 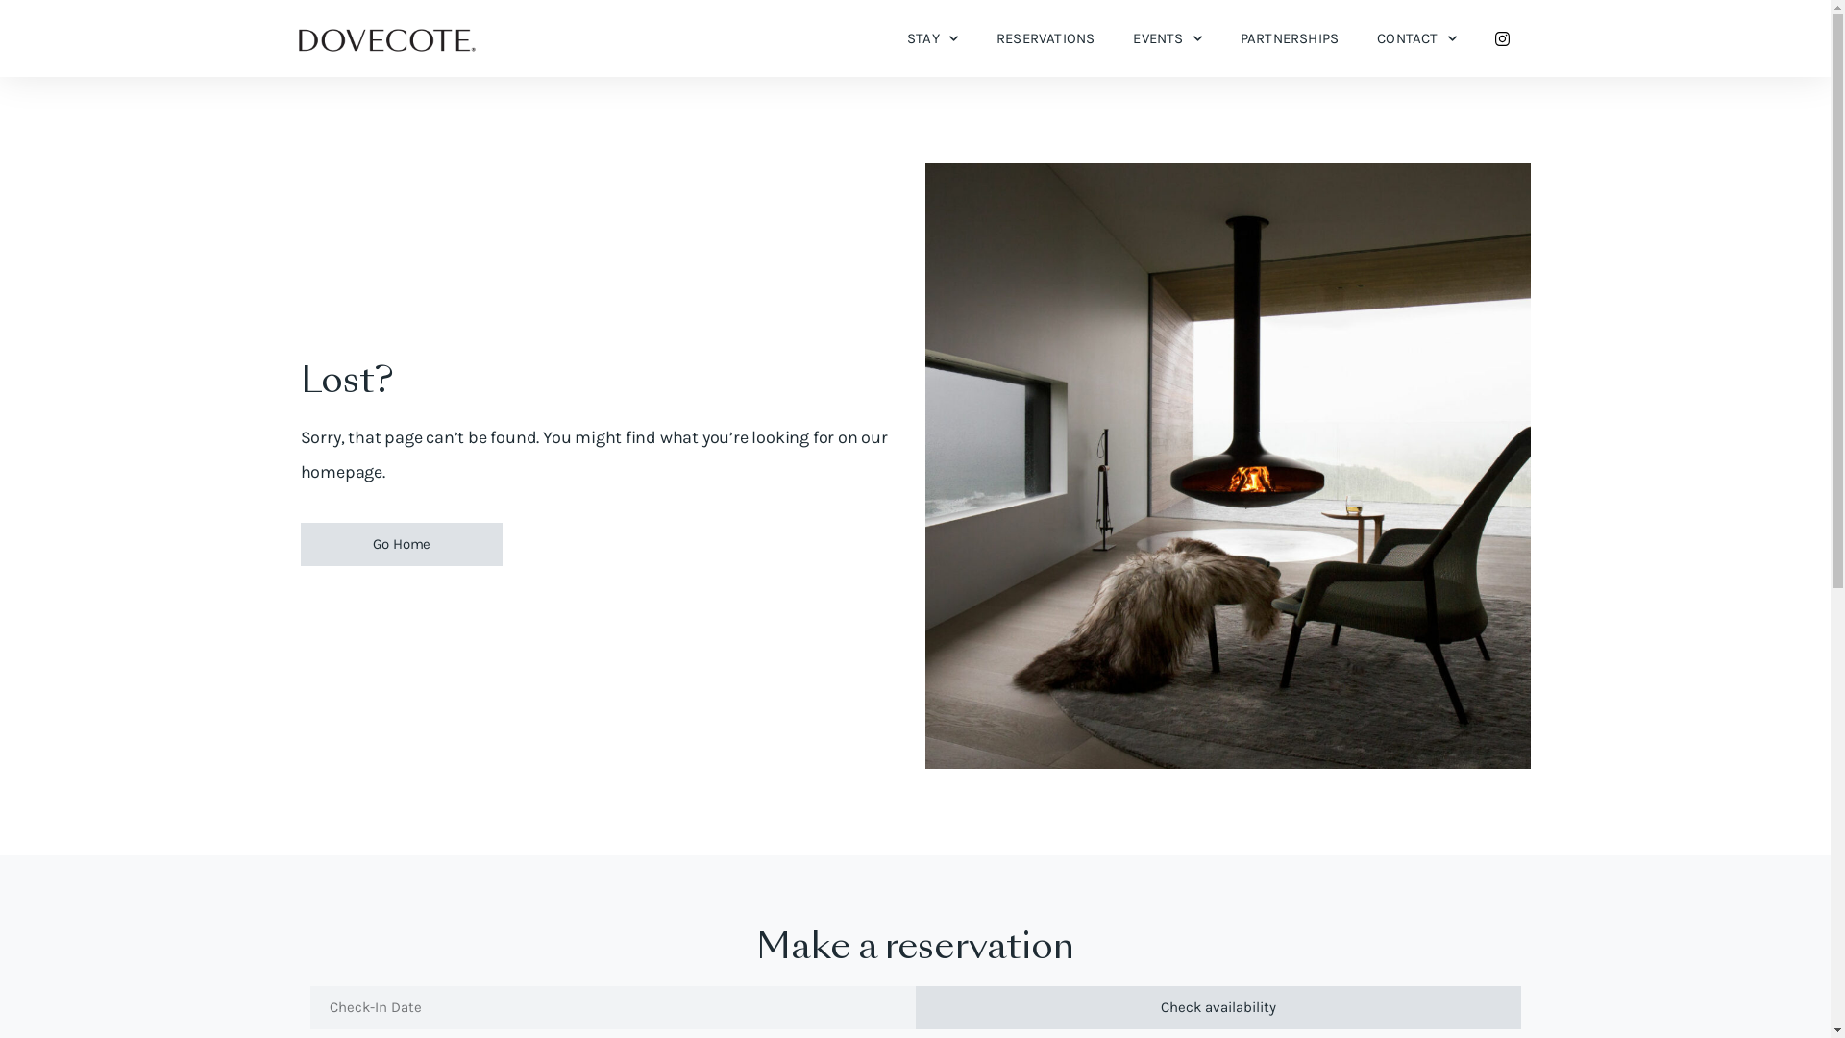 What do you see at coordinates (1416, 38) in the screenshot?
I see `CONTACT` at bounding box center [1416, 38].